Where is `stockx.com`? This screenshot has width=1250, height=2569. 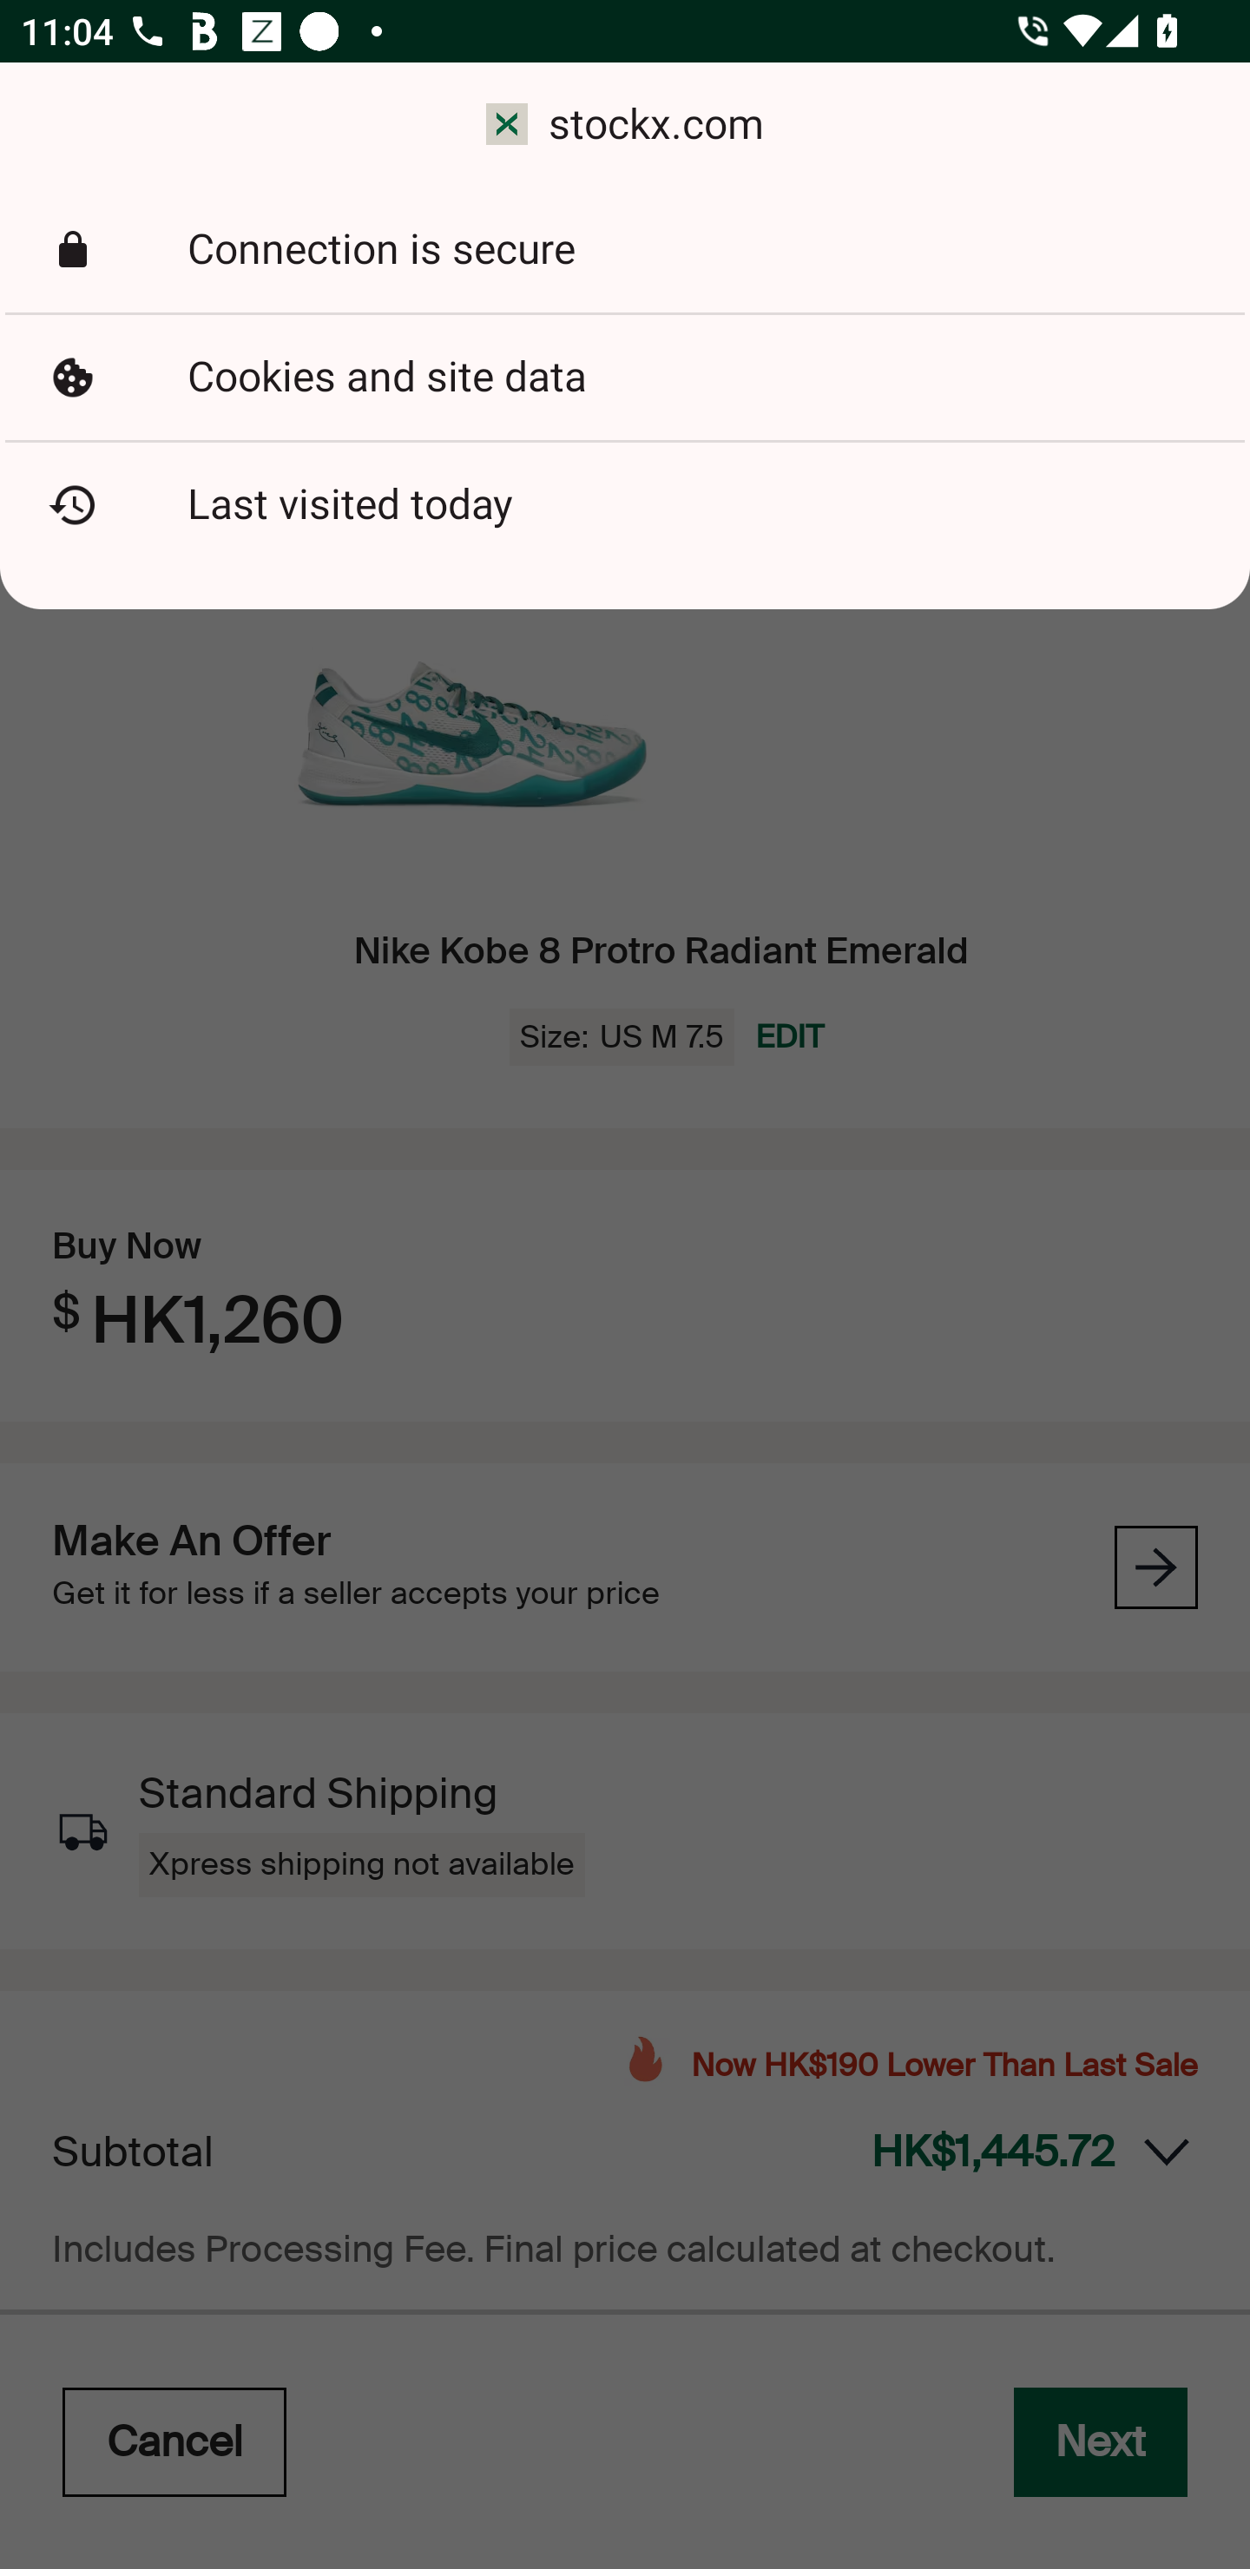 stockx.com is located at coordinates (625, 125).